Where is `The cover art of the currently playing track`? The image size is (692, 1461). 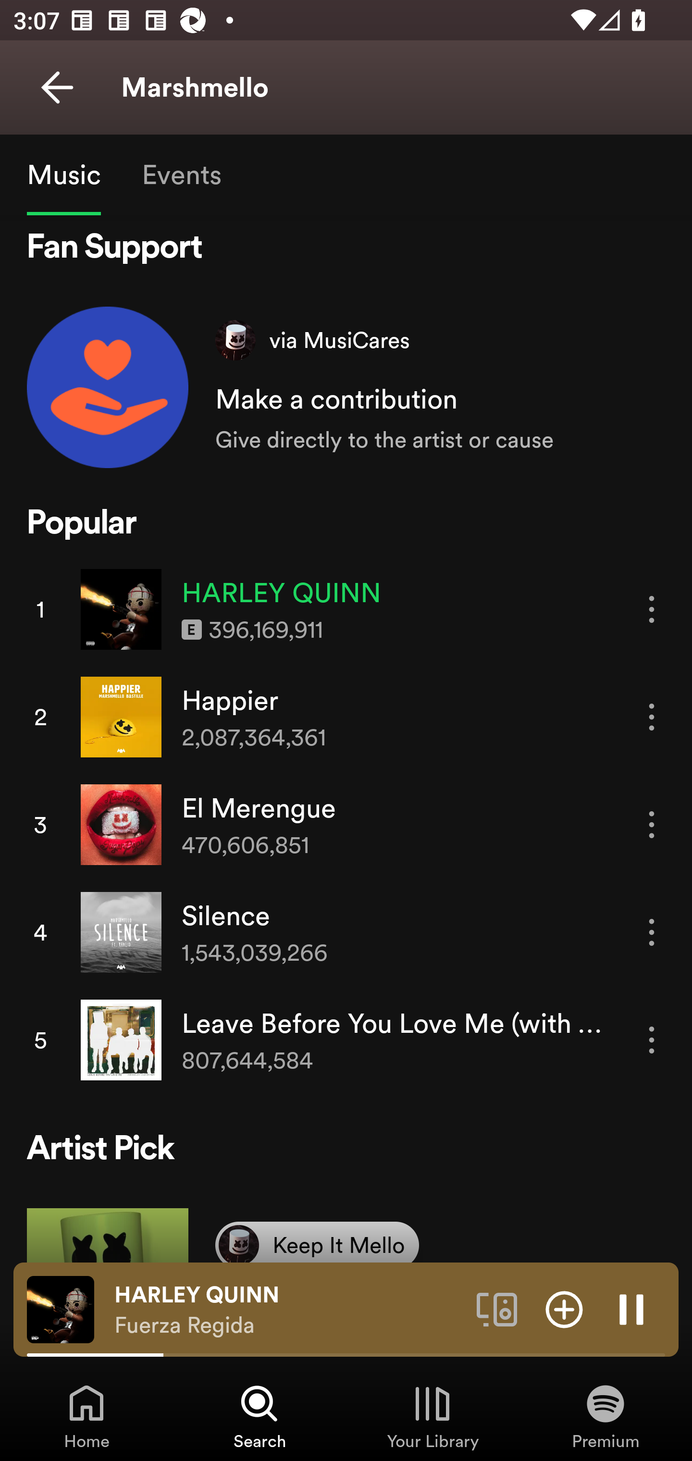
The cover art of the currently playing track is located at coordinates (61, 1309).